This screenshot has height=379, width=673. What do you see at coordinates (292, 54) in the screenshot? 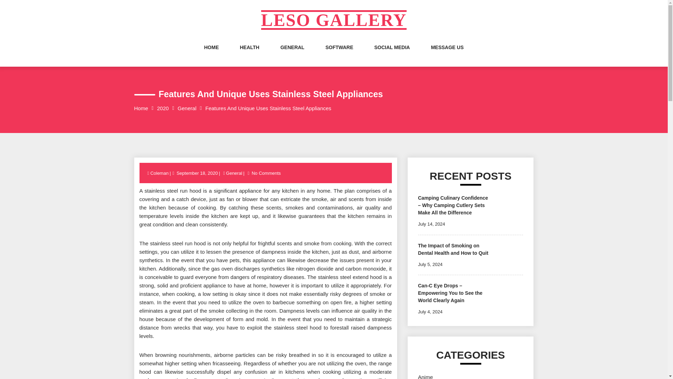
I see `GENERAL` at bounding box center [292, 54].